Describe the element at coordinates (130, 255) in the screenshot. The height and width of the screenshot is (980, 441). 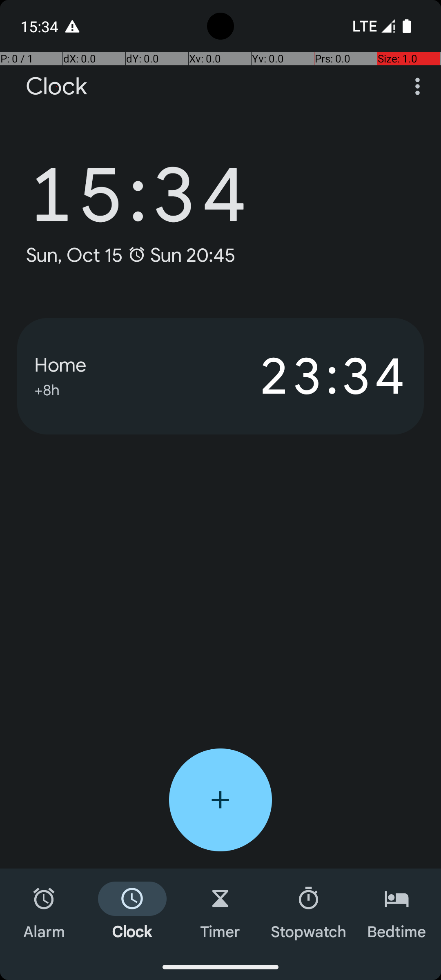
I see `Sun, Oct 15 A Sun 20:45` at that location.